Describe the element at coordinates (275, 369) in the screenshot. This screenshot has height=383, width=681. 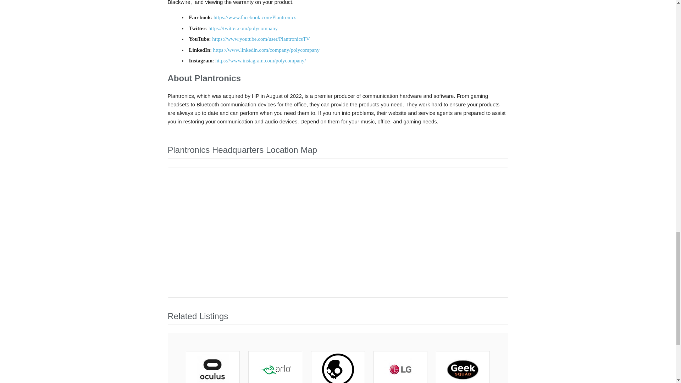
I see `Arlo Customer Service Number` at that location.